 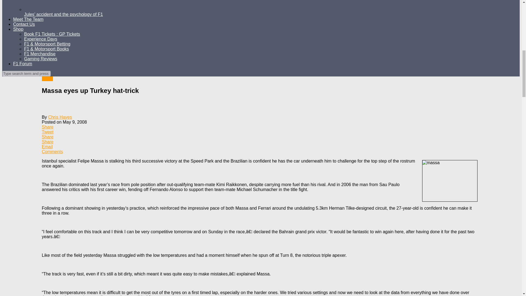 What do you see at coordinates (261, 132) in the screenshot?
I see `Tweet This Post` at bounding box center [261, 132].